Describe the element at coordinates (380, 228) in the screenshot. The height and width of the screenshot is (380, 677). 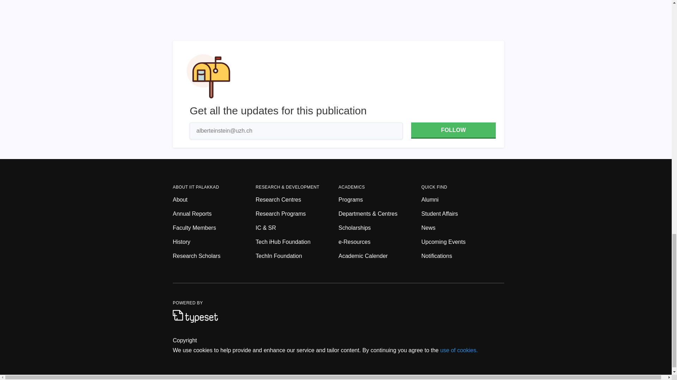
I see `Scholarships` at that location.